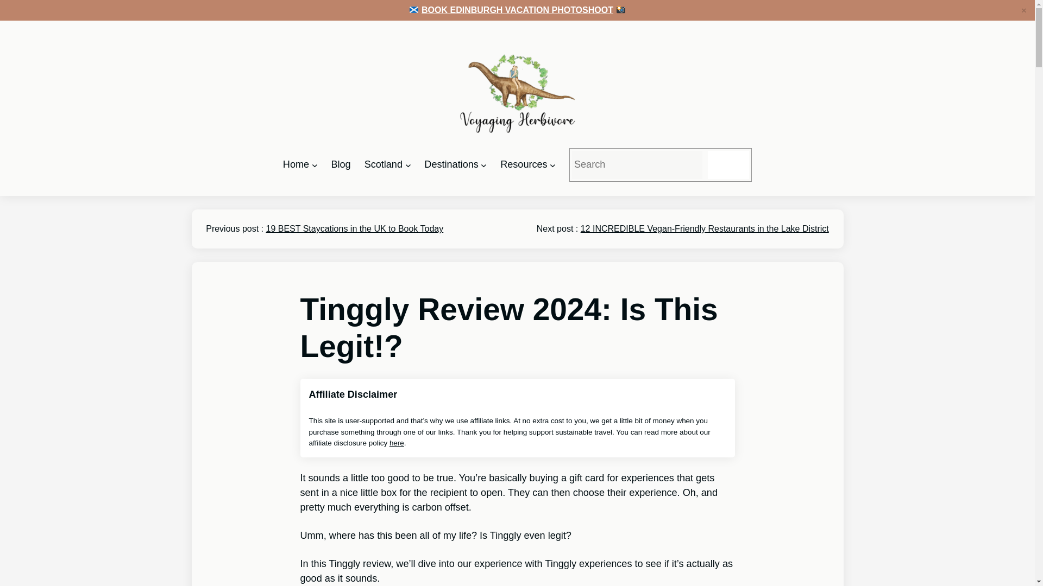  Describe the element at coordinates (451, 164) in the screenshot. I see `Destinations` at that location.